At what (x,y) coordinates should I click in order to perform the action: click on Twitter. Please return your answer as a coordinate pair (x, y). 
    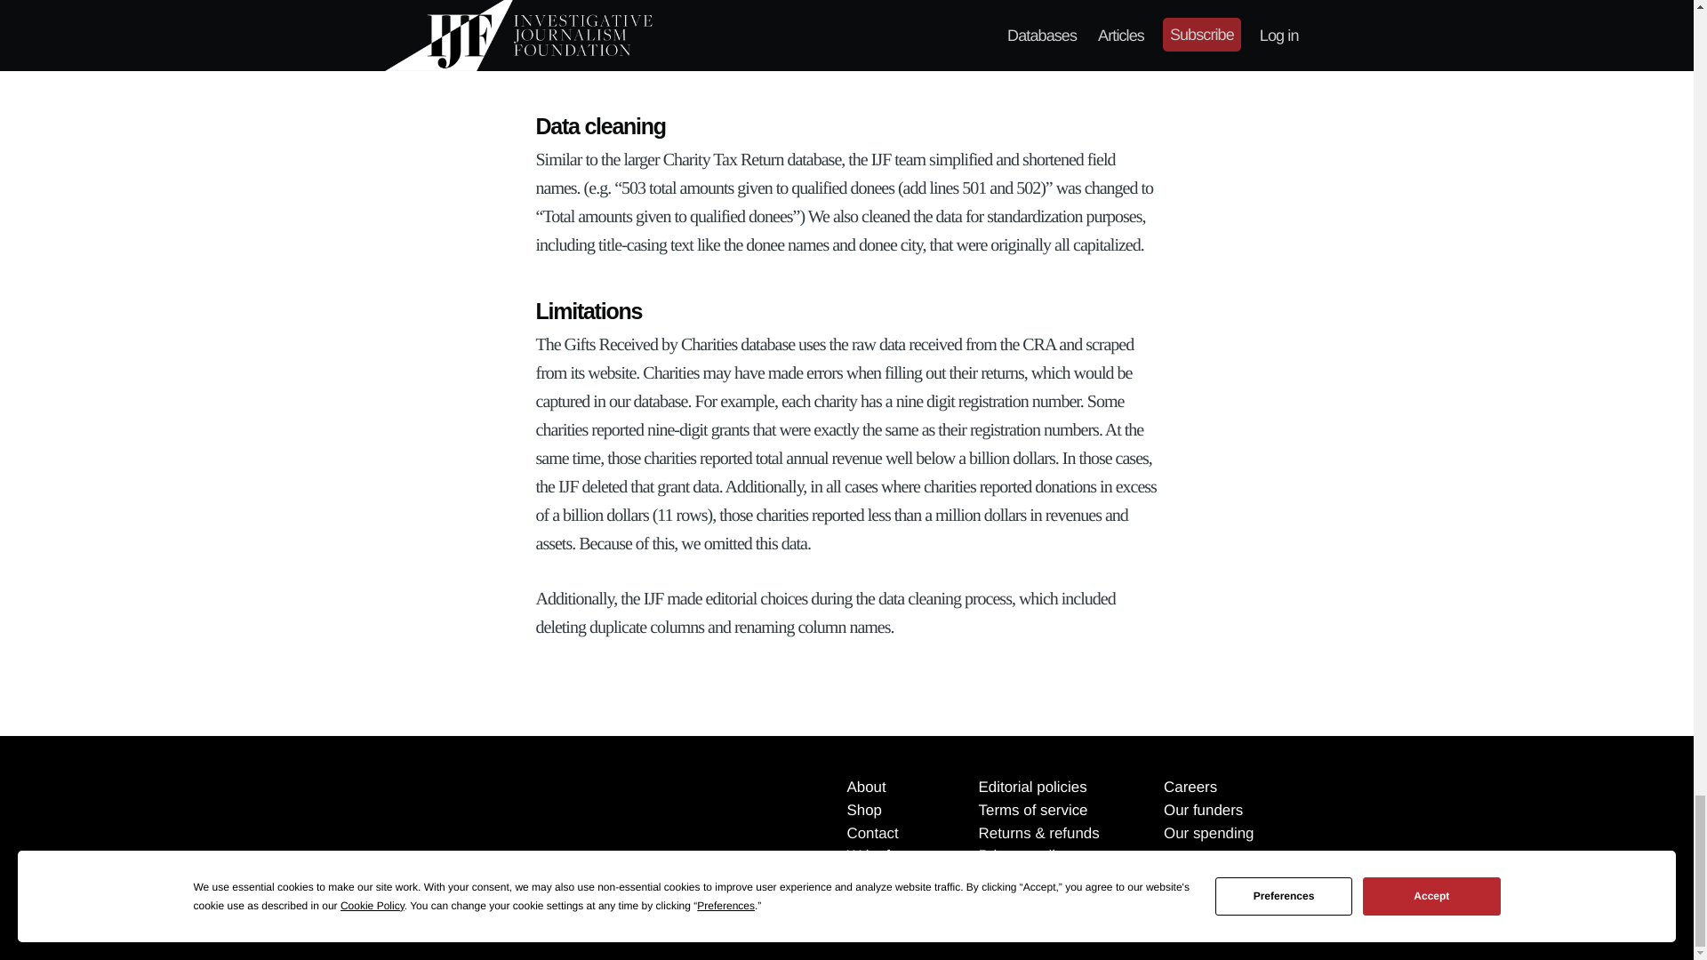
    Looking at the image, I should click on (493, 907).